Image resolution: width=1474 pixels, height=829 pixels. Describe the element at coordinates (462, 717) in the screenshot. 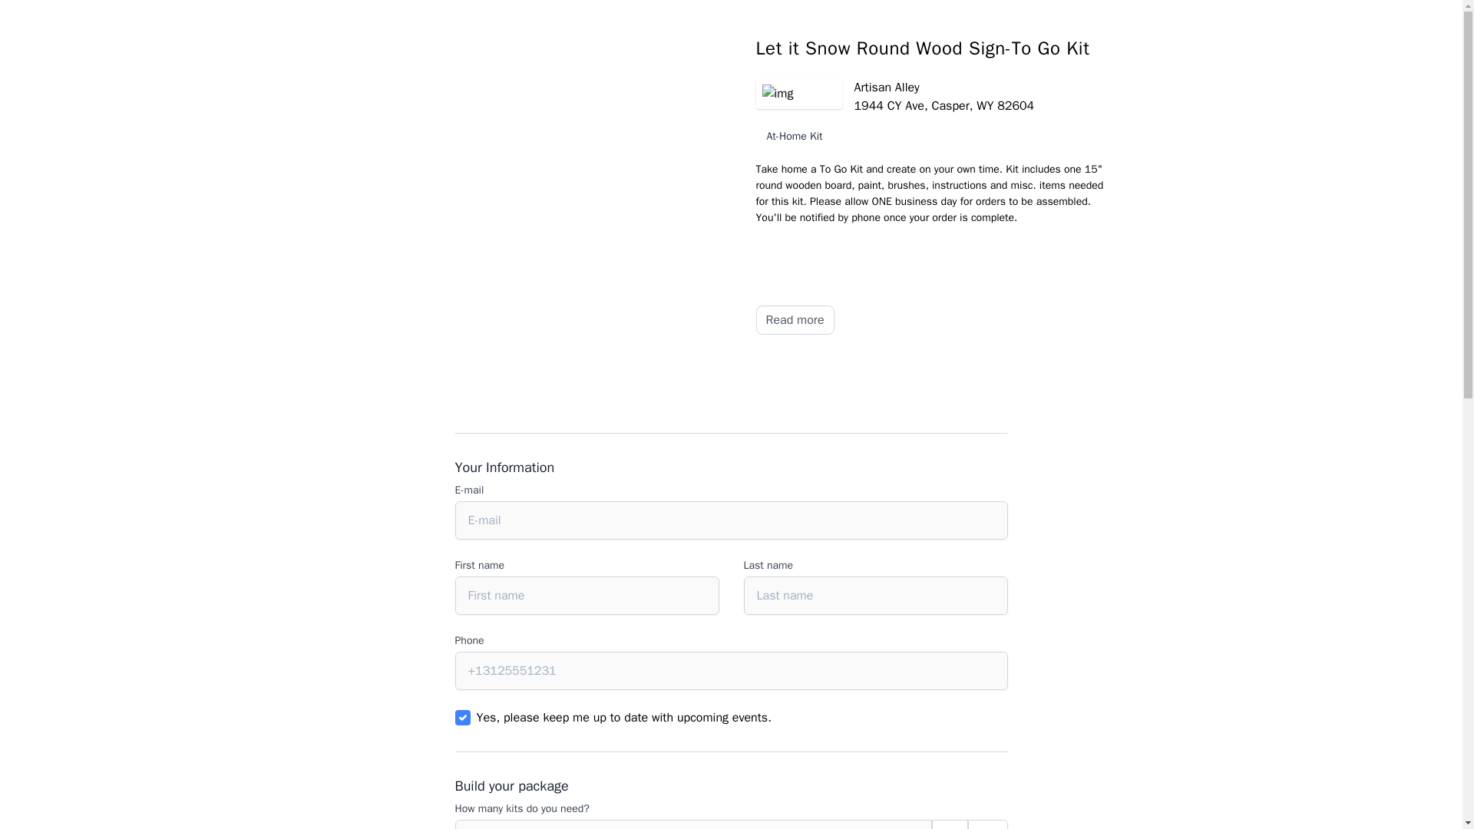

I see `1` at that location.